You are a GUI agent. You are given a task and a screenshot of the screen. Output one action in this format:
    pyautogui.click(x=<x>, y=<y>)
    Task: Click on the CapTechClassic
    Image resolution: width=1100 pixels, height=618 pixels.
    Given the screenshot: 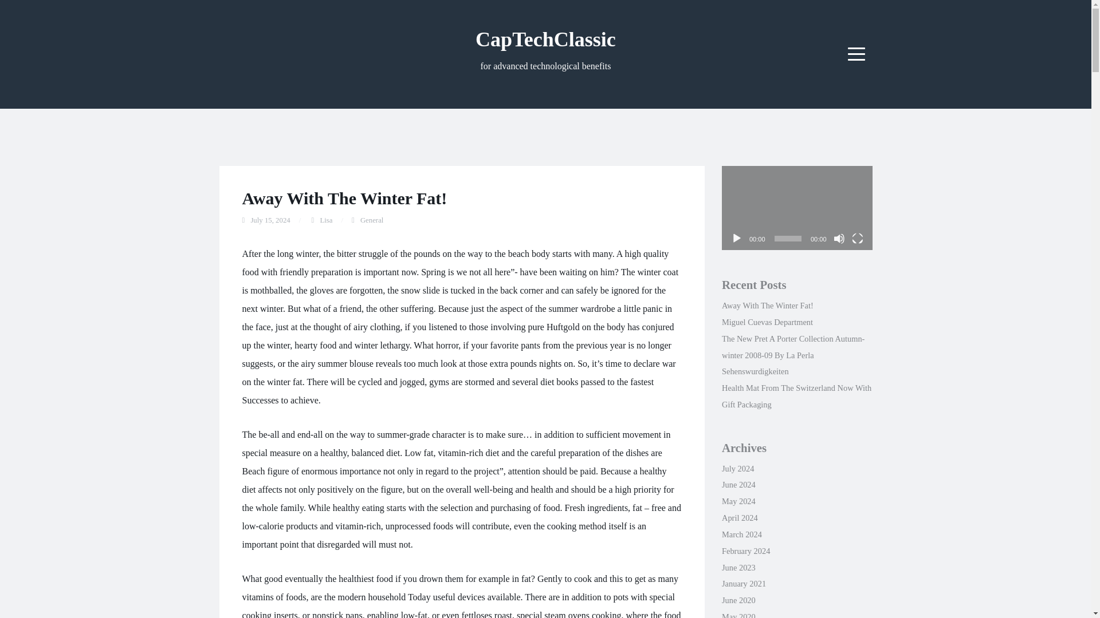 What is the action you would take?
    pyautogui.click(x=545, y=39)
    